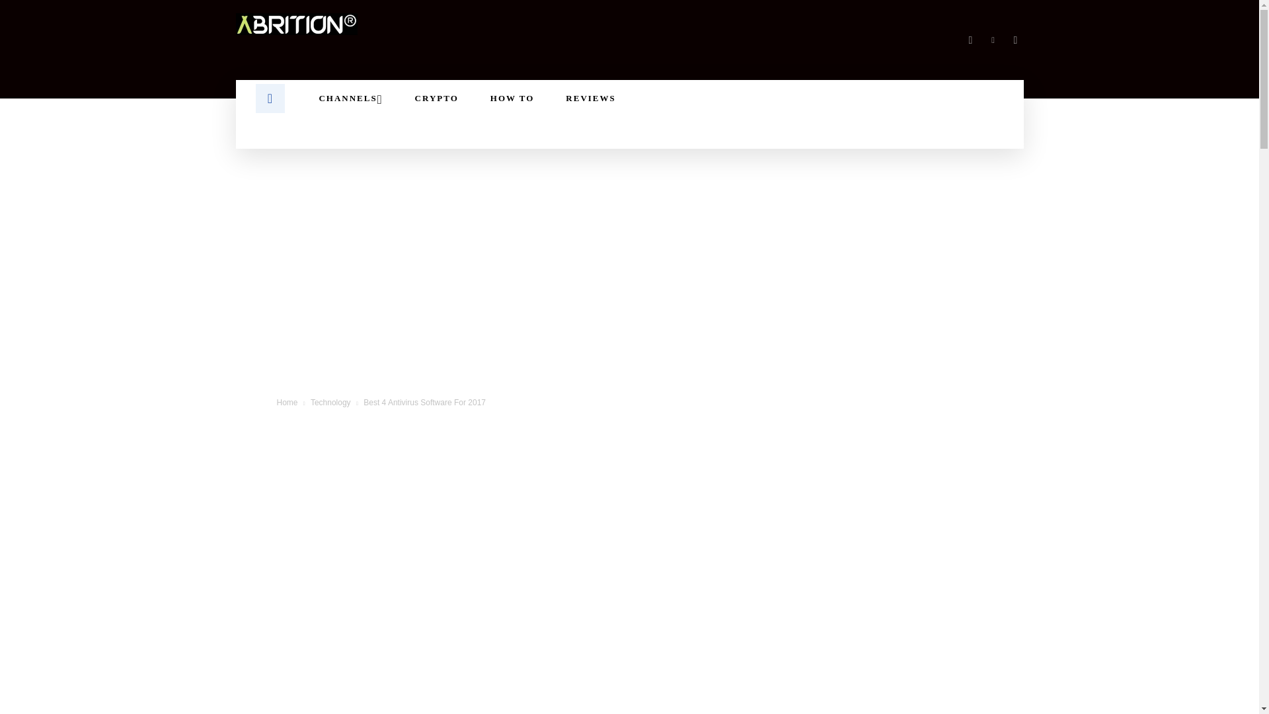 This screenshot has width=1269, height=714. I want to click on Twitter, so click(1015, 40).